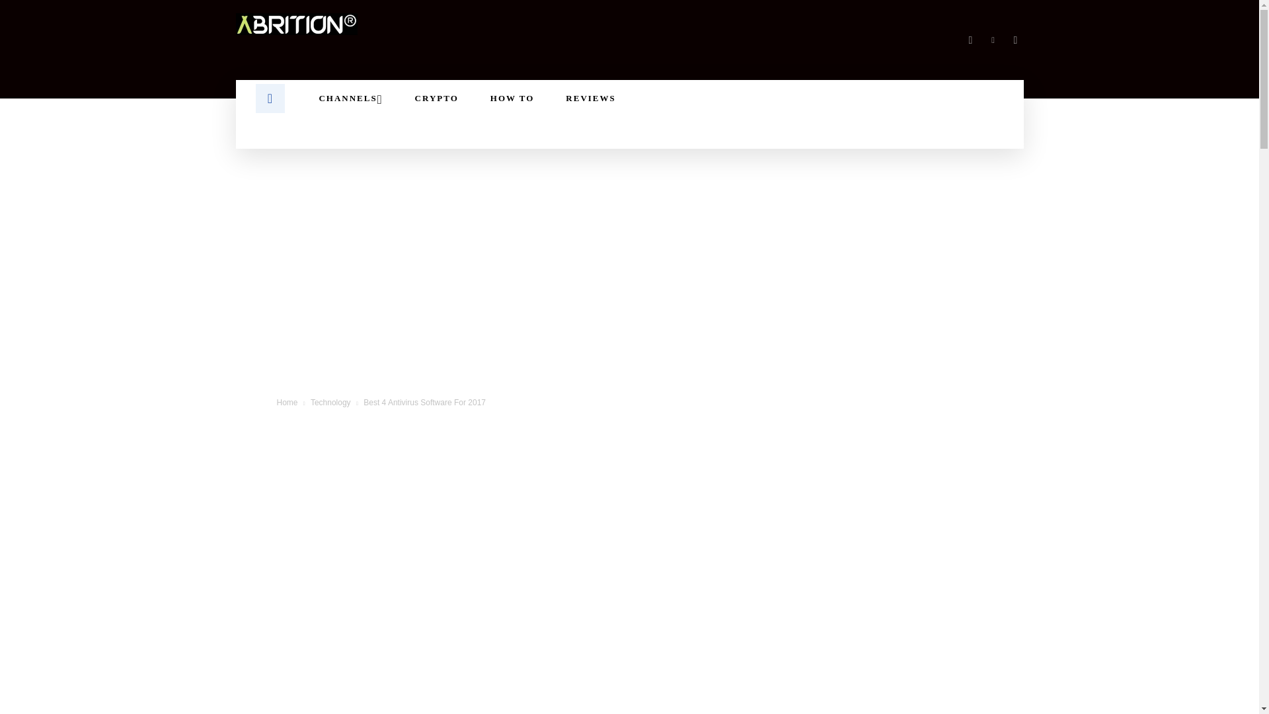 This screenshot has width=1269, height=714. I want to click on Twitter, so click(1015, 40).